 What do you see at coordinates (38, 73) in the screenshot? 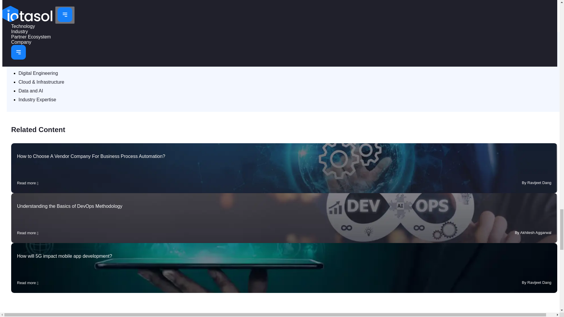
I see `Digital Engineering` at bounding box center [38, 73].